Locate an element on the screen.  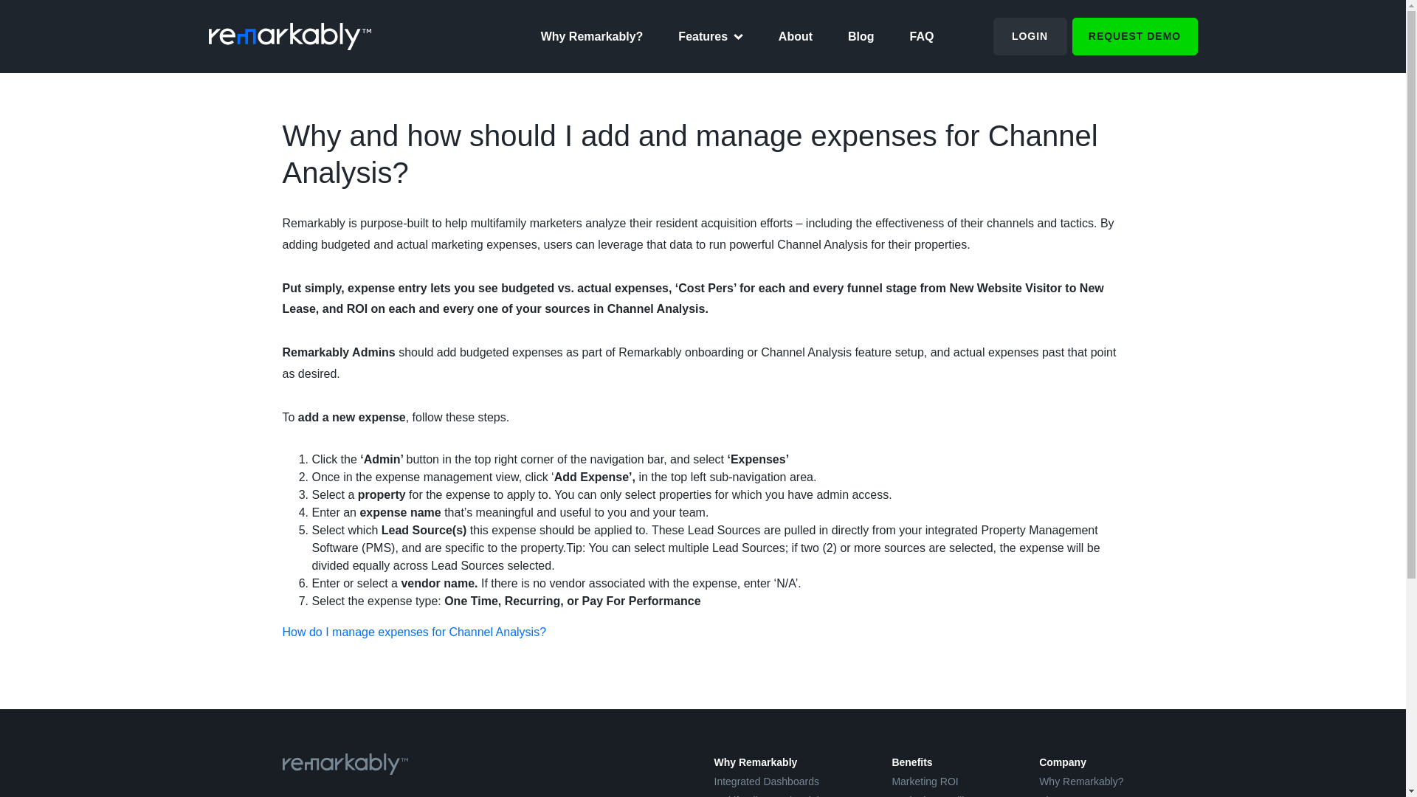
Integrated Dashboards is located at coordinates (766, 781).